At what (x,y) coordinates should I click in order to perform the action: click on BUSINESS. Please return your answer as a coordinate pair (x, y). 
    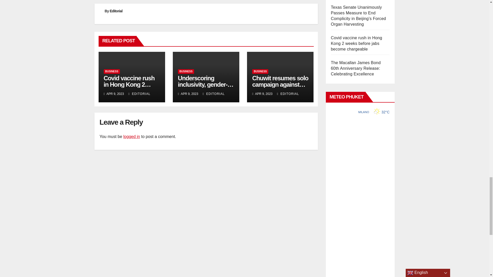
    Looking at the image, I should click on (260, 72).